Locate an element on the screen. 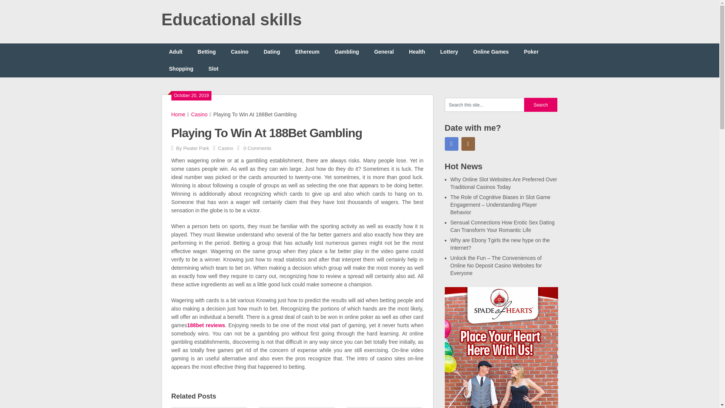 The height and width of the screenshot is (408, 725). Ethereum is located at coordinates (307, 51).